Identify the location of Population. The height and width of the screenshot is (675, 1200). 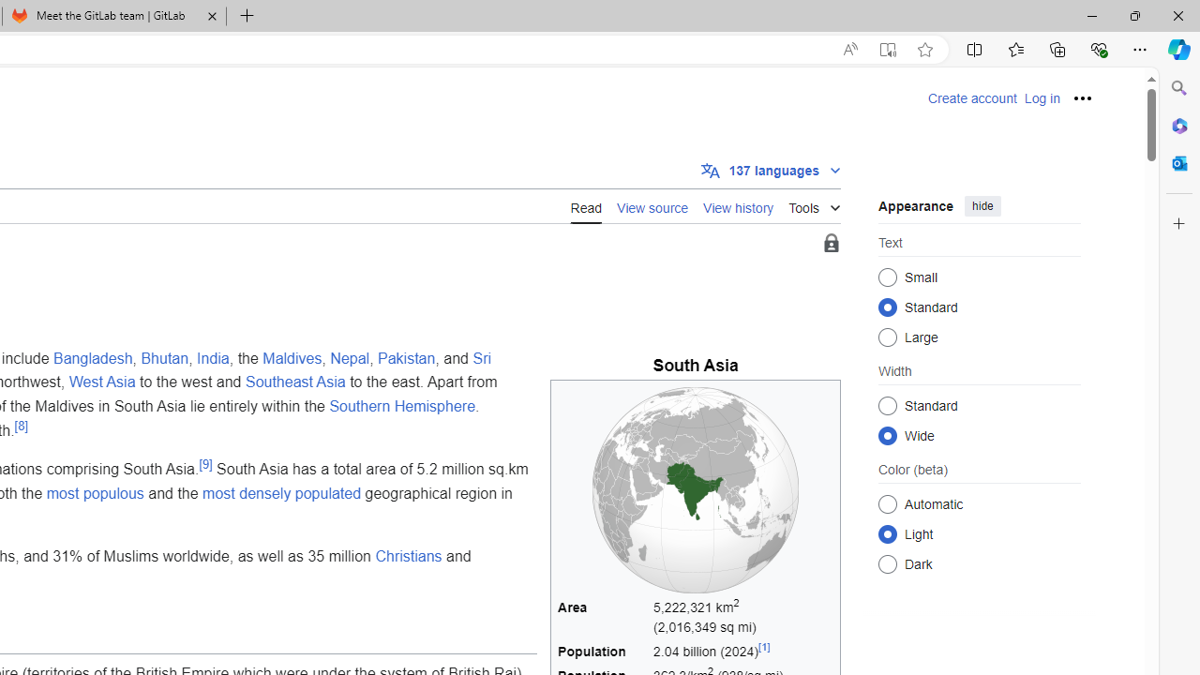
(603, 652).